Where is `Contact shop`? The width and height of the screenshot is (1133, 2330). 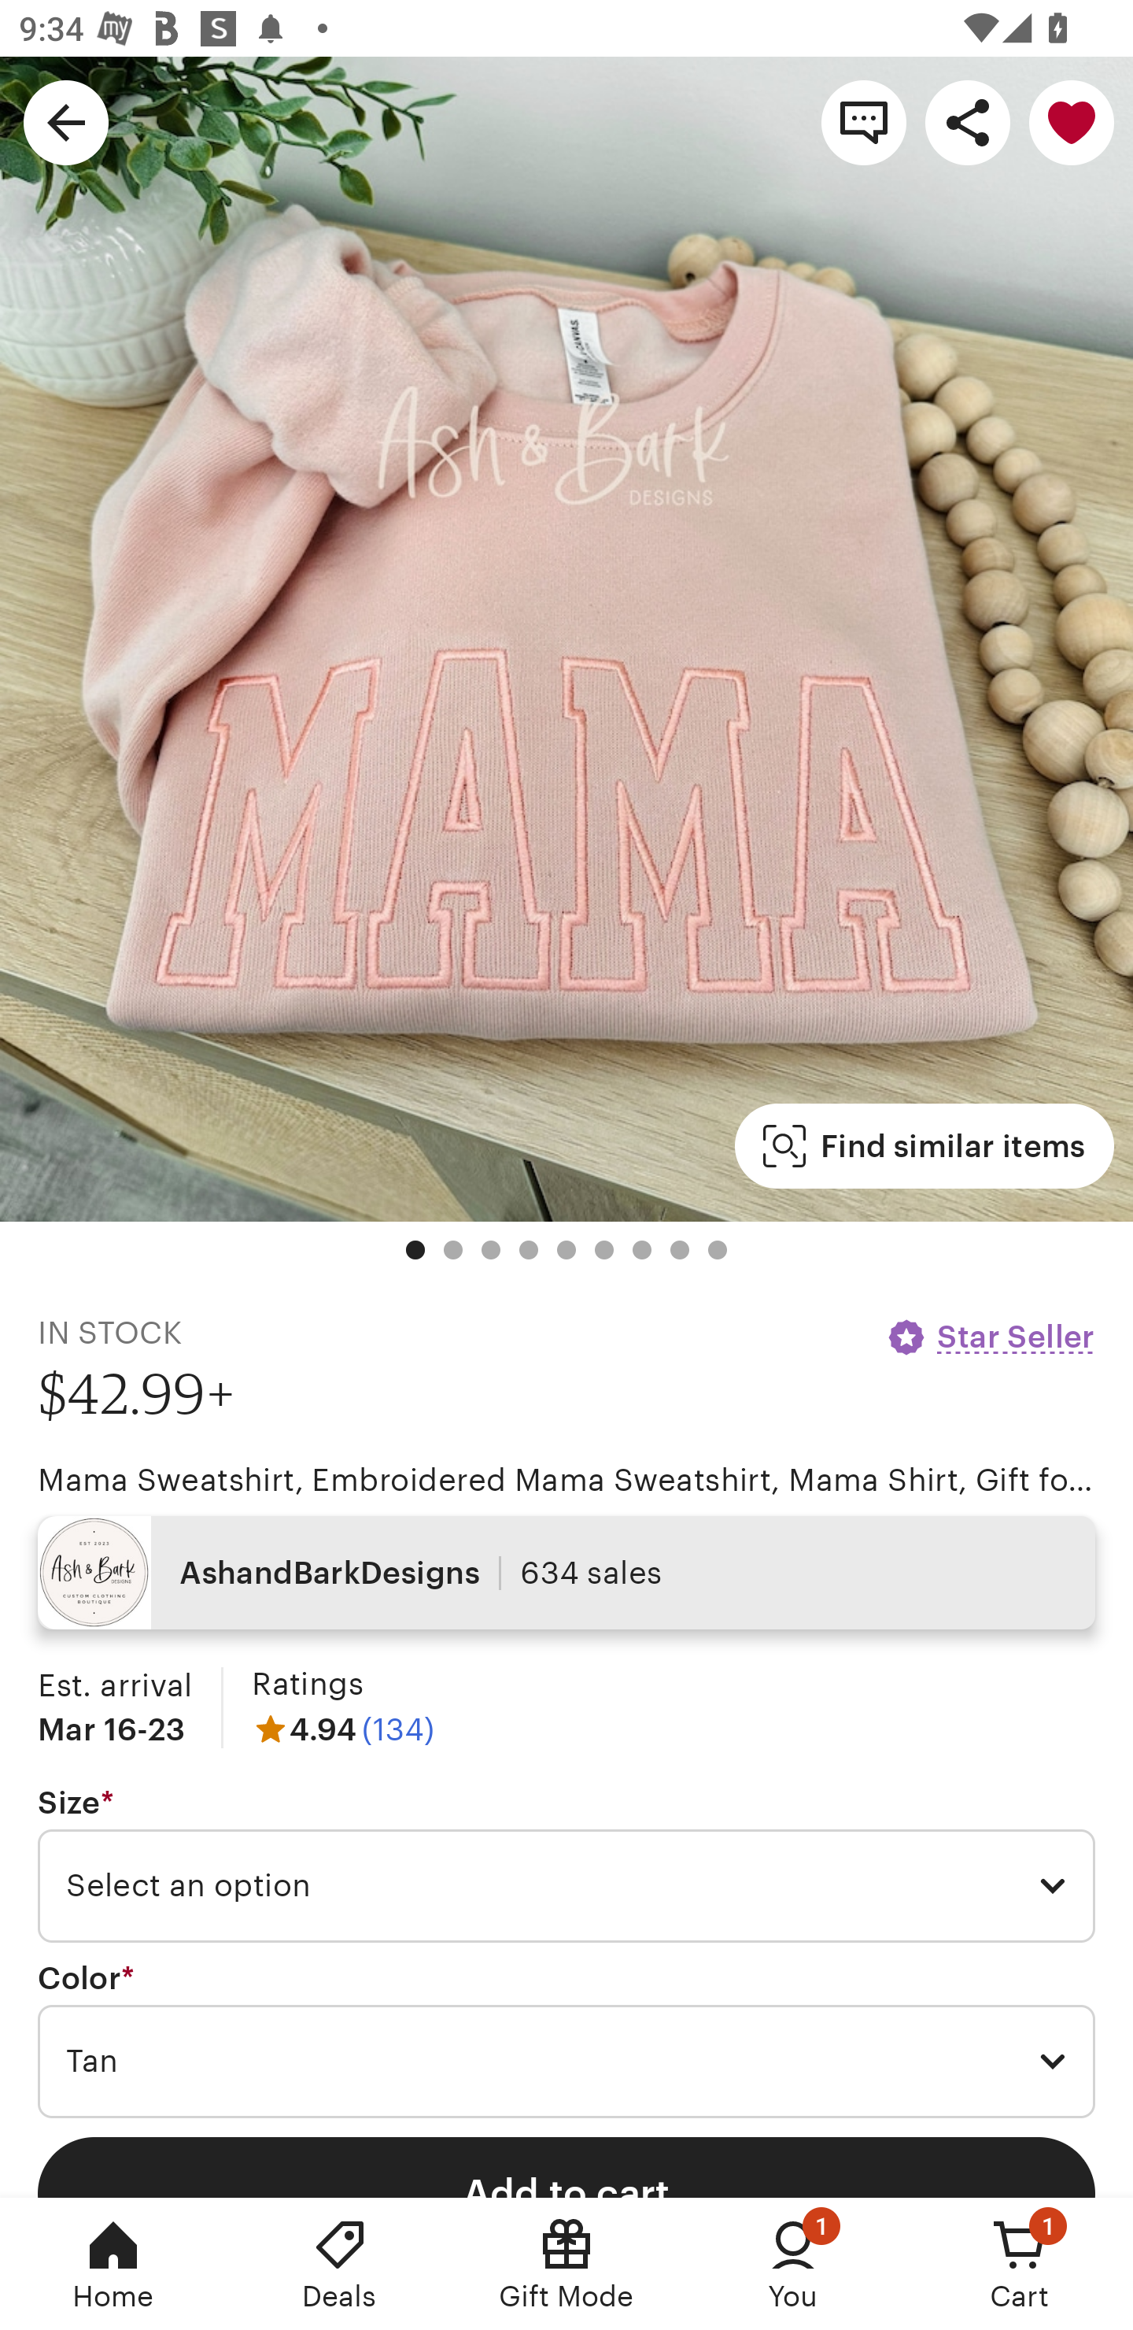 Contact shop is located at coordinates (864, 121).